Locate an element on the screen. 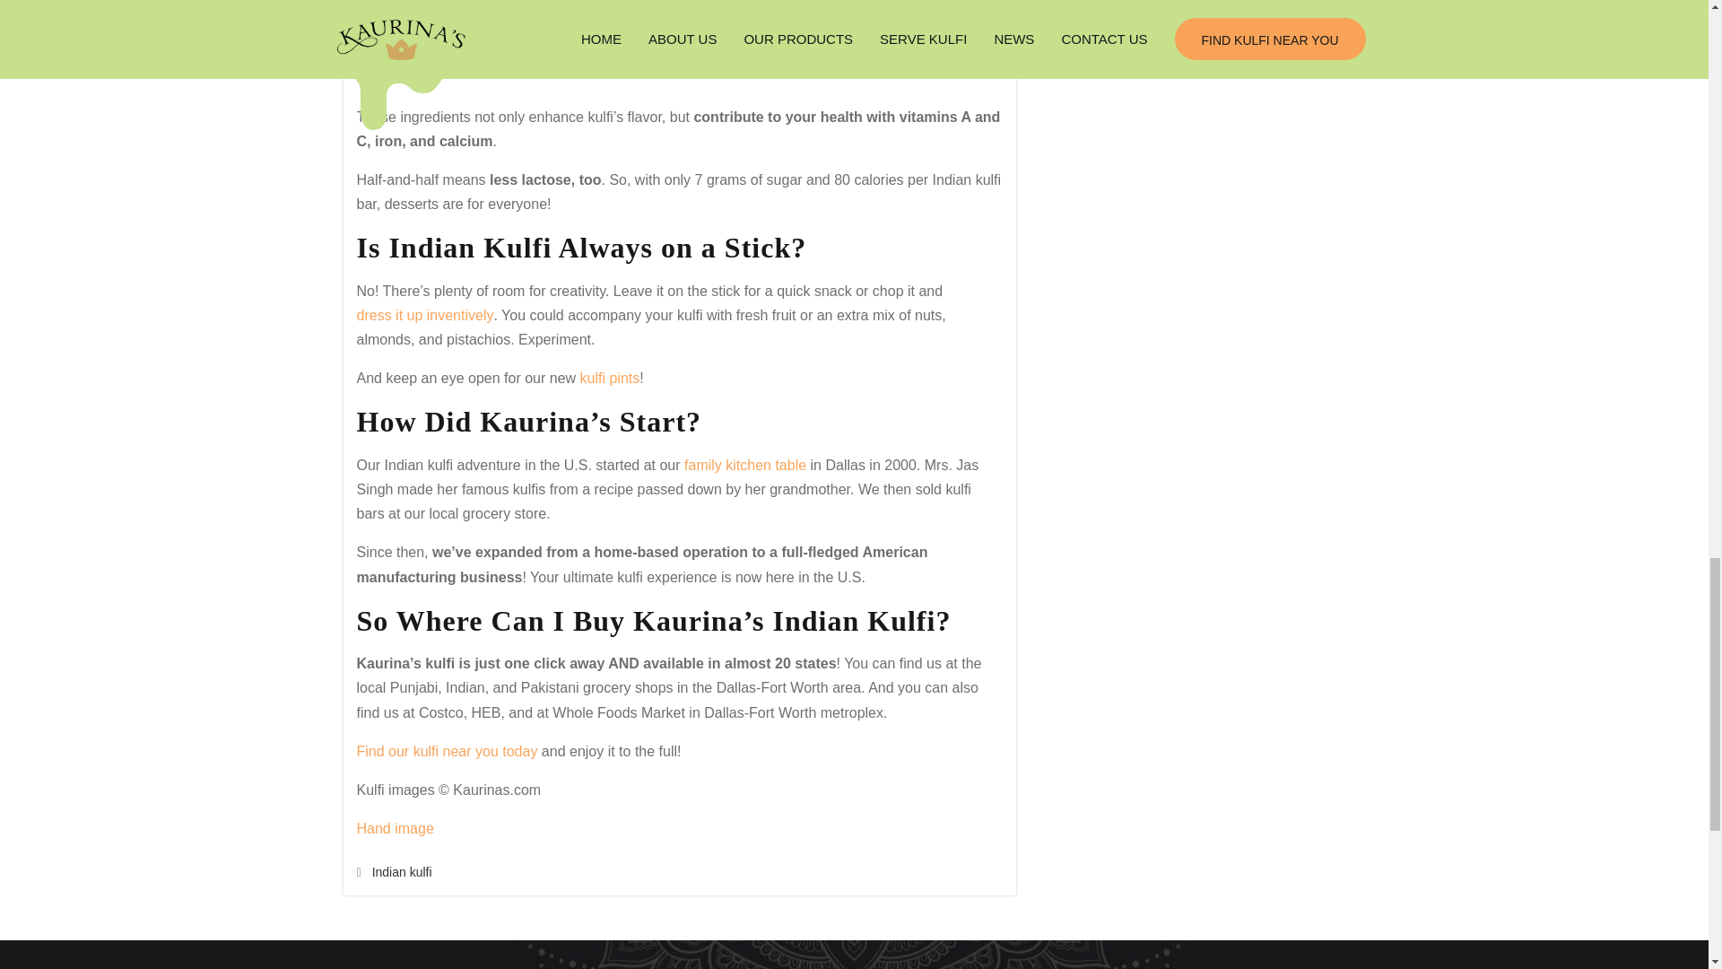 This screenshot has height=969, width=1722. dress it up inventively is located at coordinates (425, 316).